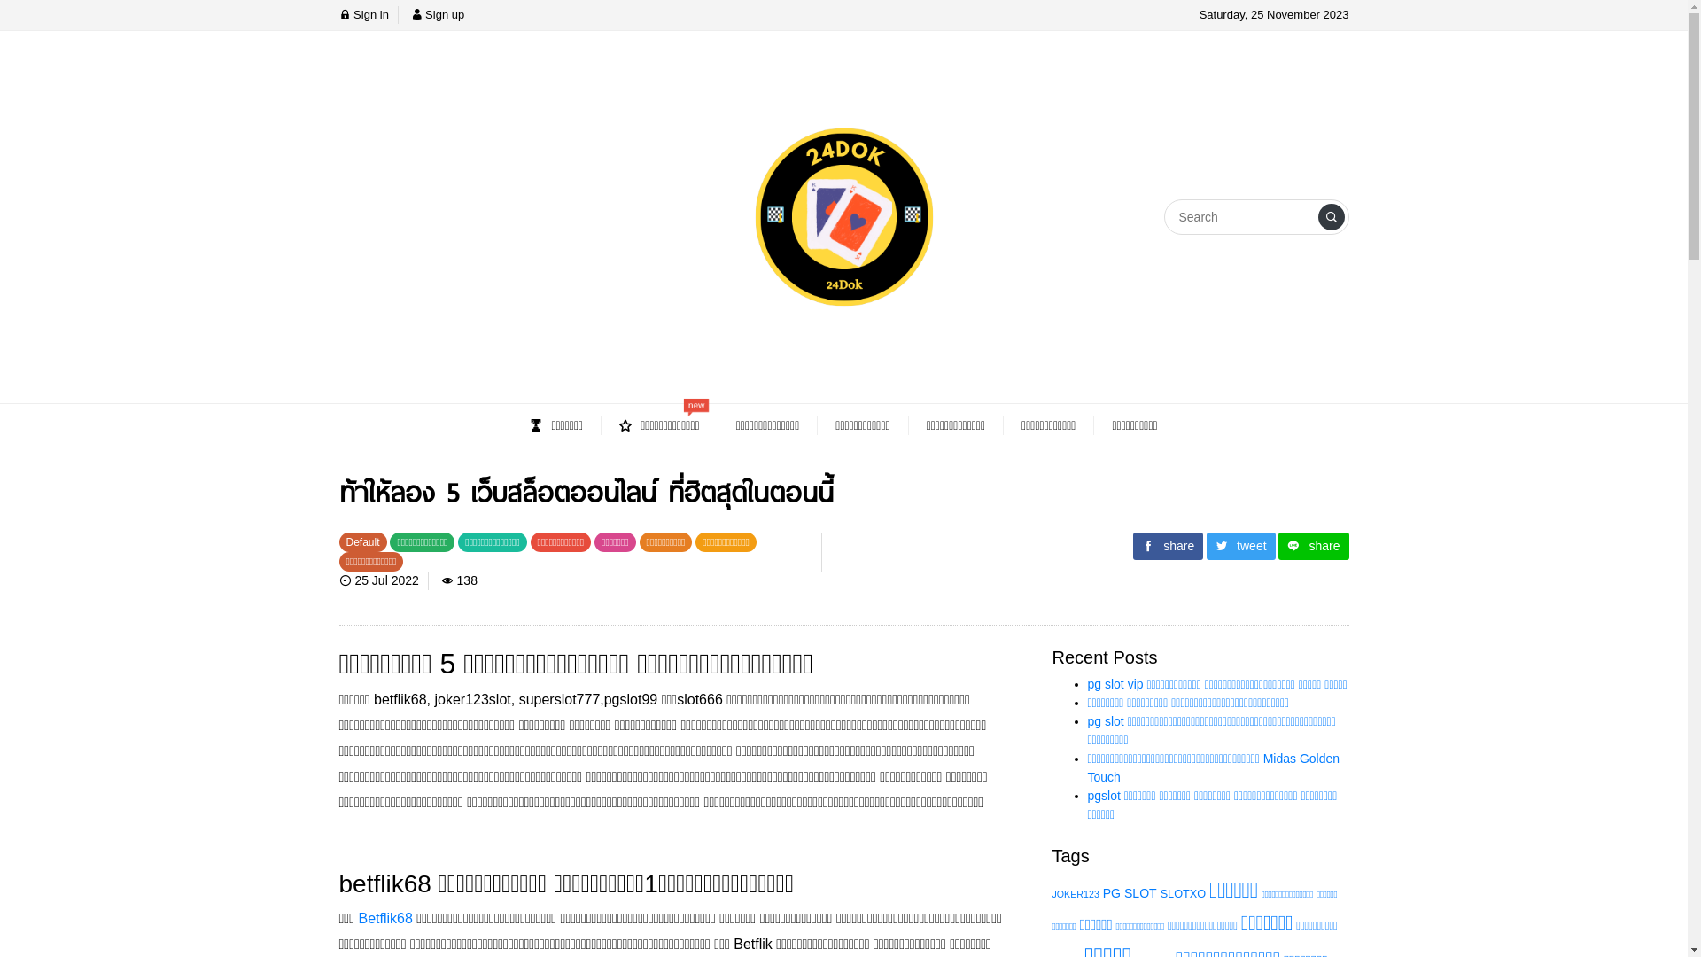 This screenshot has height=957, width=1701. I want to click on Sign in, so click(363, 14).